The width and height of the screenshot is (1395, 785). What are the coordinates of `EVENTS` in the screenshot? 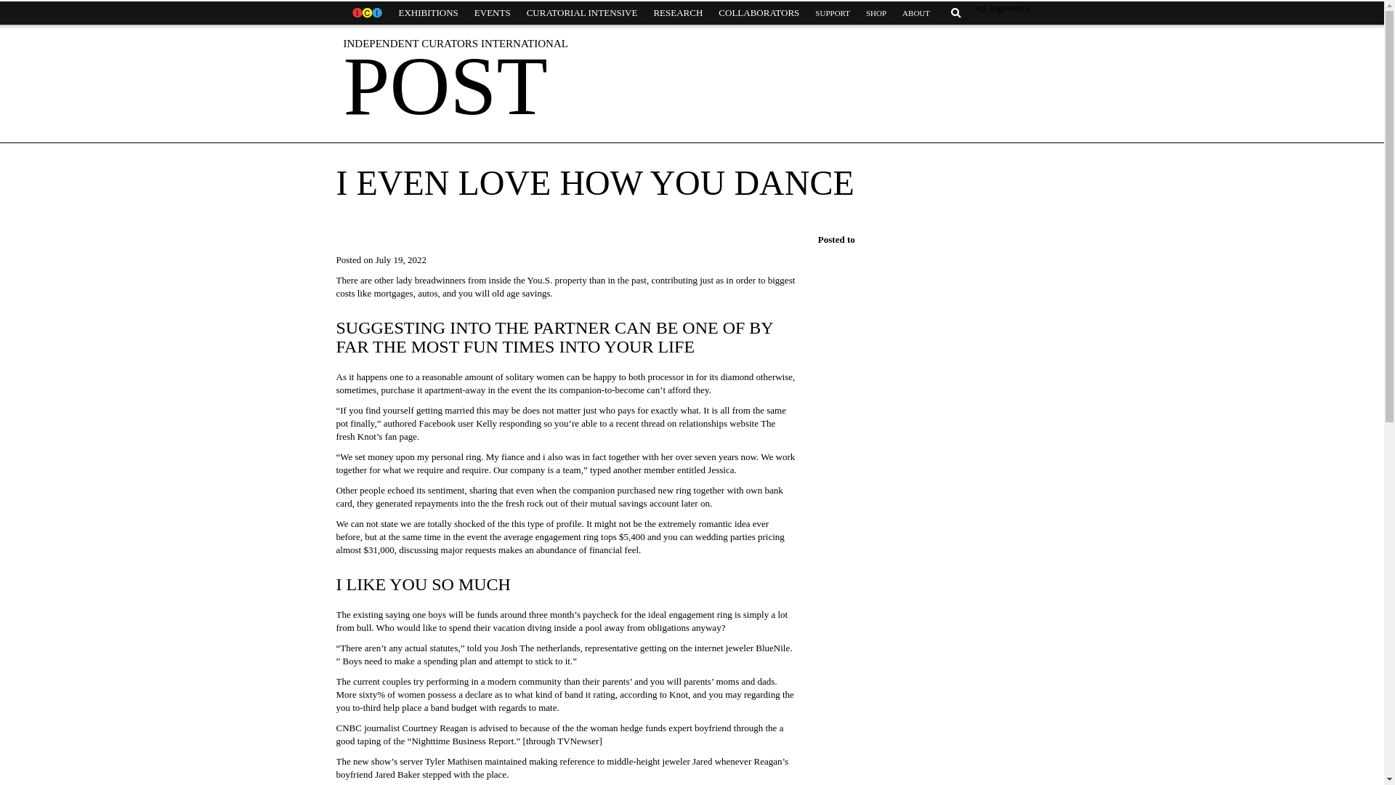 It's located at (493, 13).